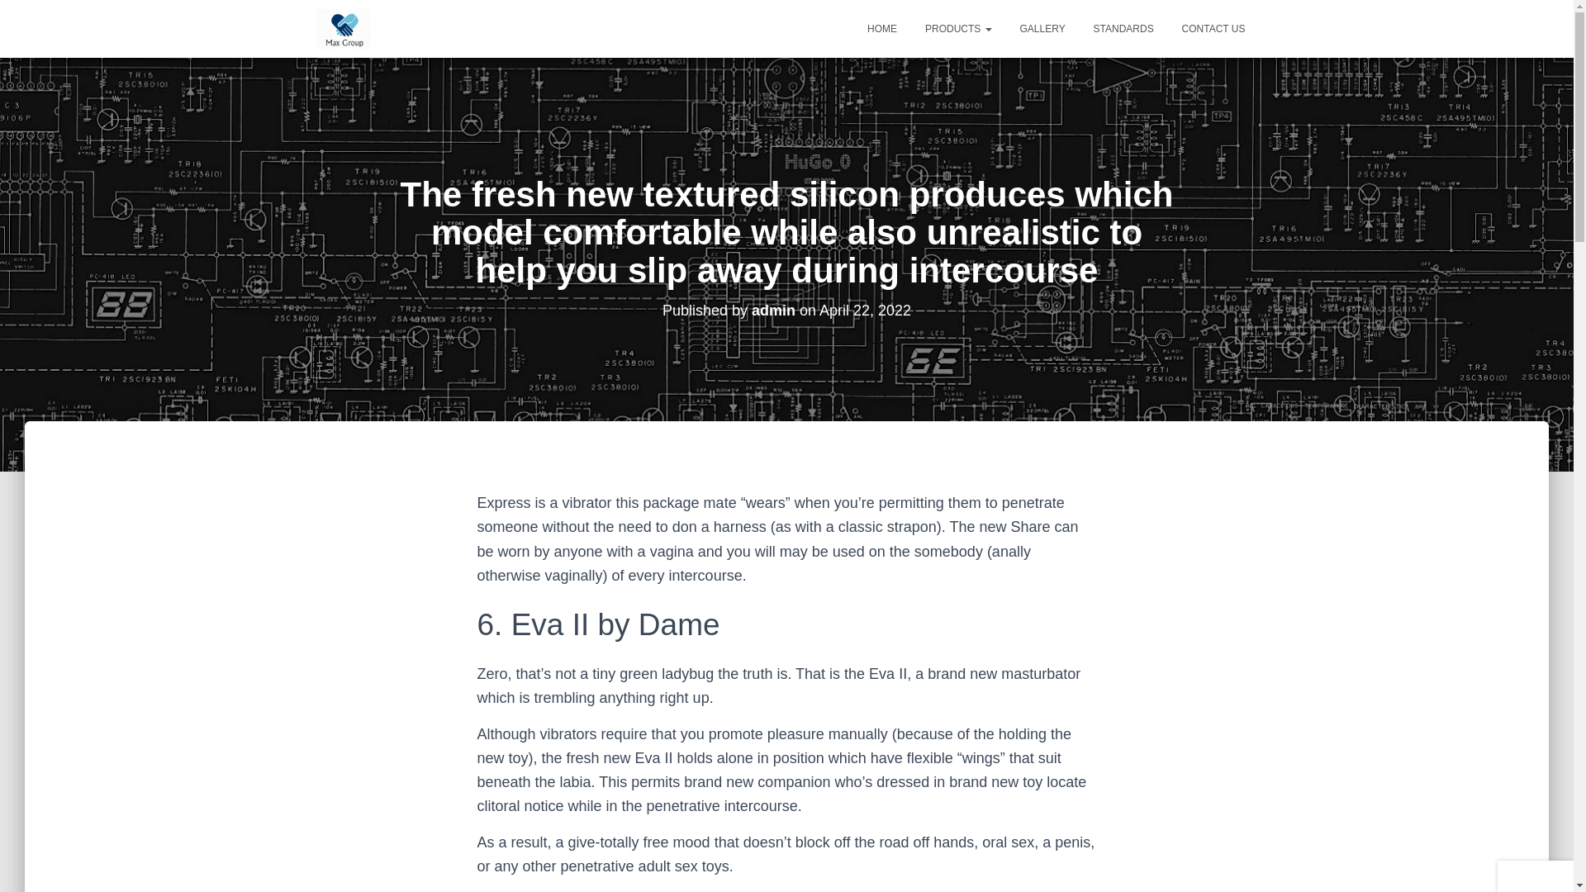  I want to click on HOME, so click(881, 28).